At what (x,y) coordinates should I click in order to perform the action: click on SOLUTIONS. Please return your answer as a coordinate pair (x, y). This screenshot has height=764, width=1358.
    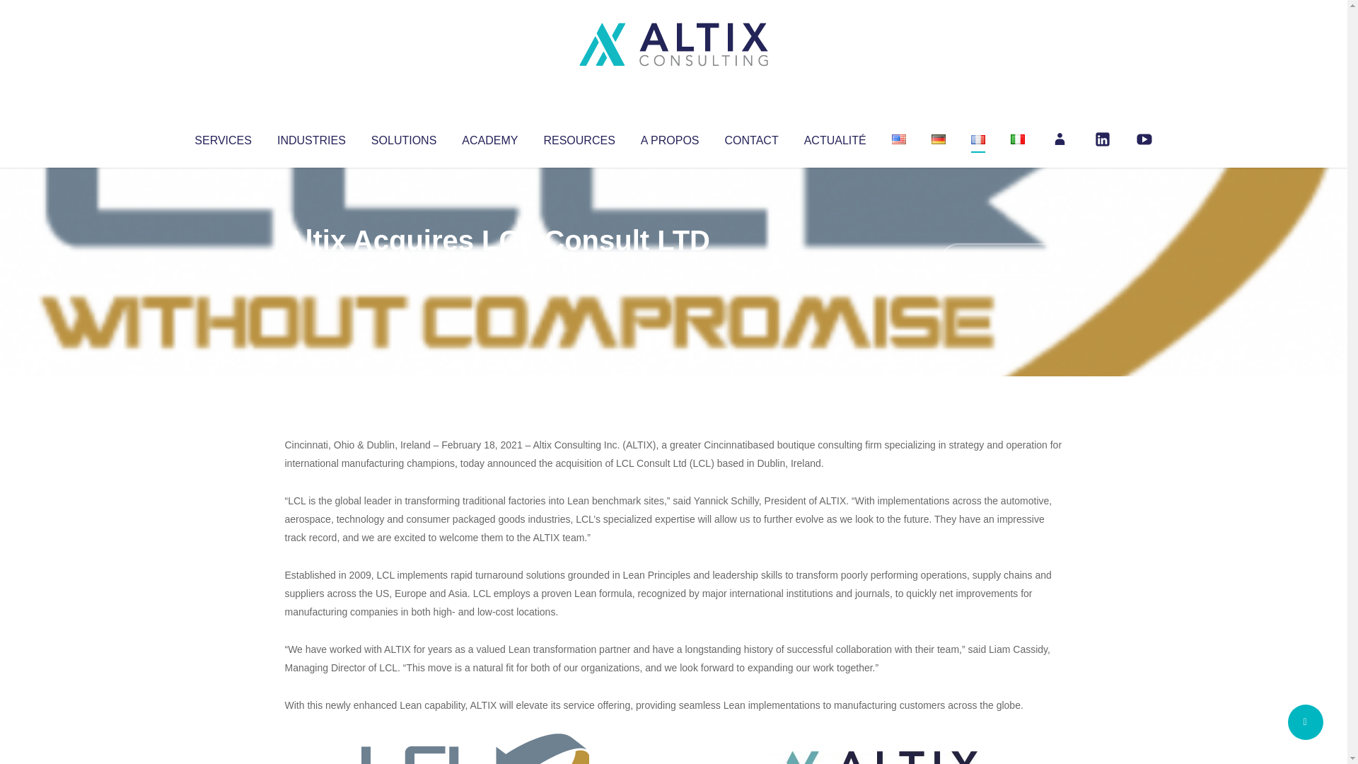
    Looking at the image, I should click on (403, 137).